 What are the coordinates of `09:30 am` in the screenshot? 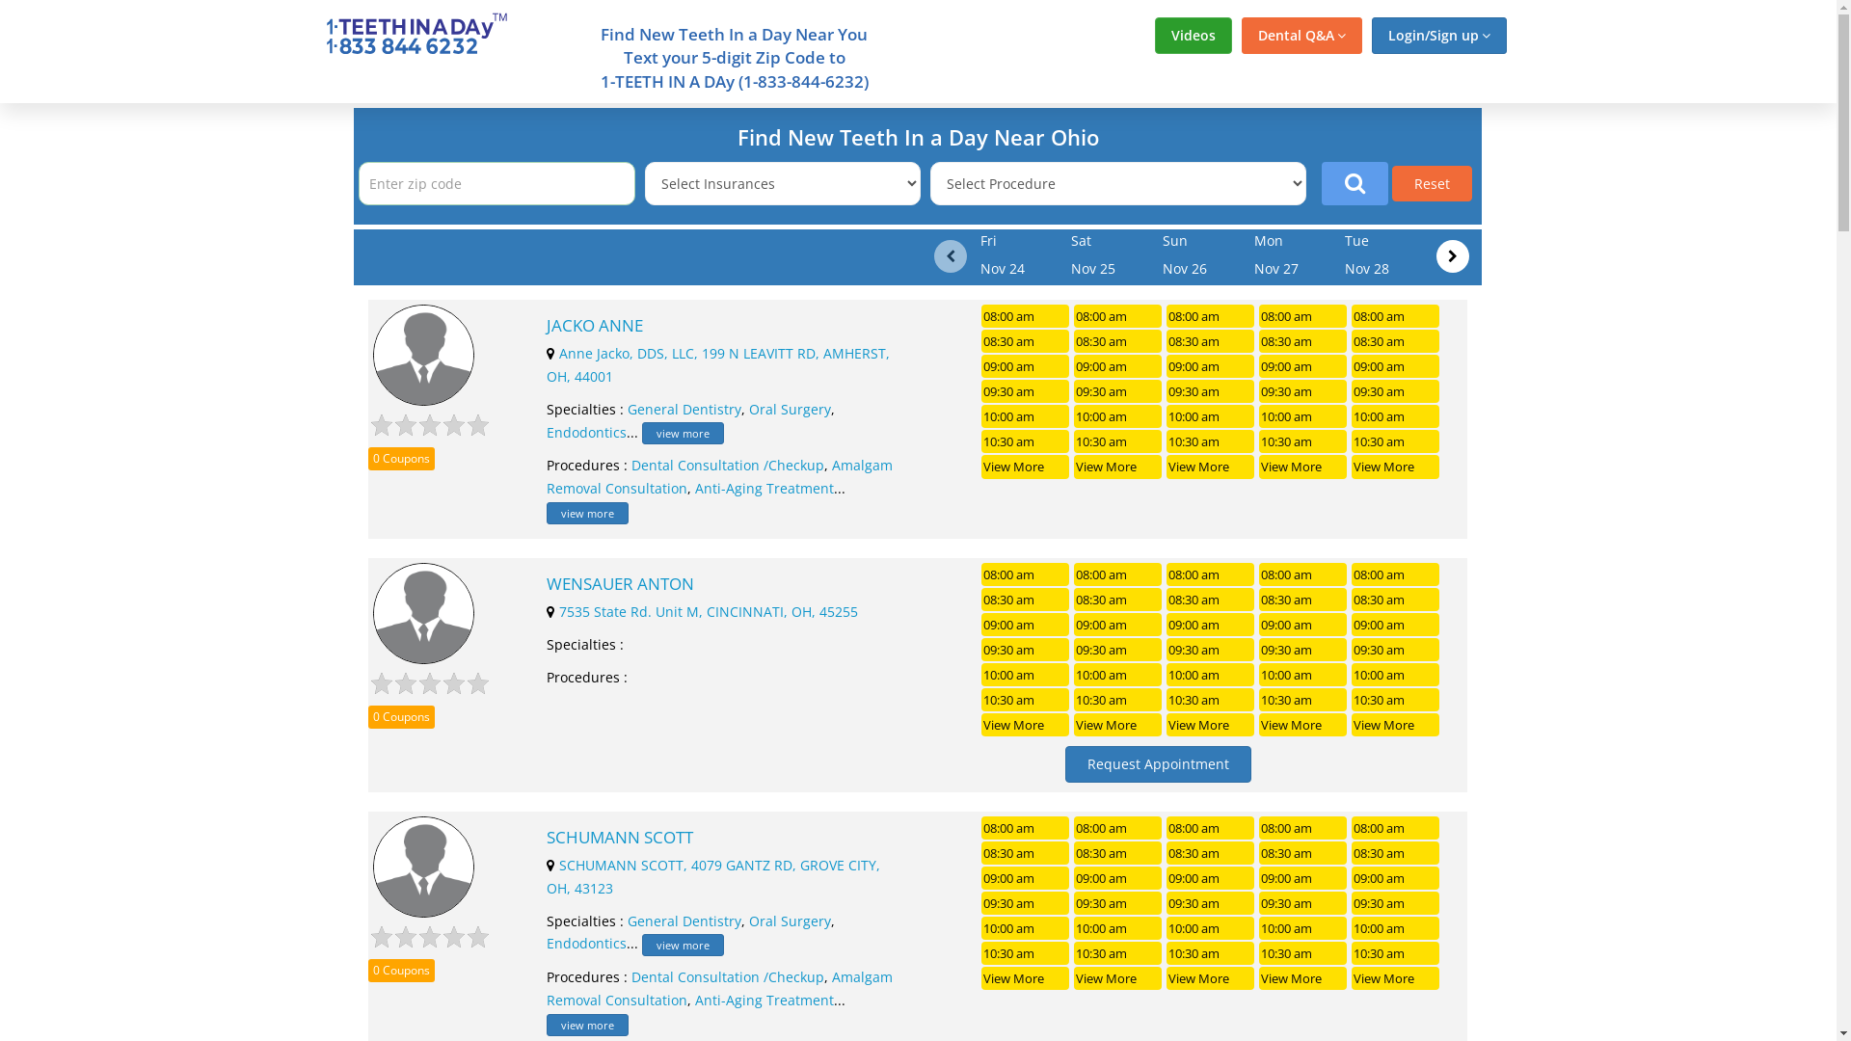 It's located at (1303, 391).